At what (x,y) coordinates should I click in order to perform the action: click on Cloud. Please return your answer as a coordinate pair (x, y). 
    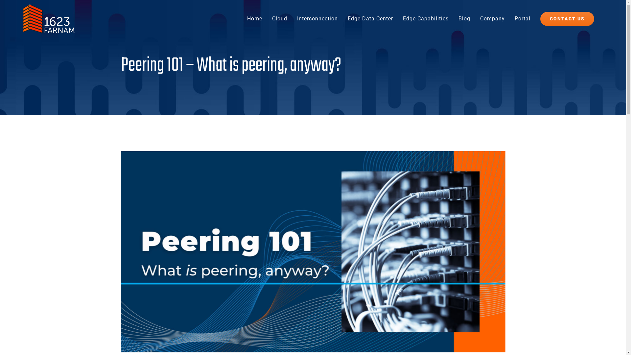
    Looking at the image, I should click on (280, 19).